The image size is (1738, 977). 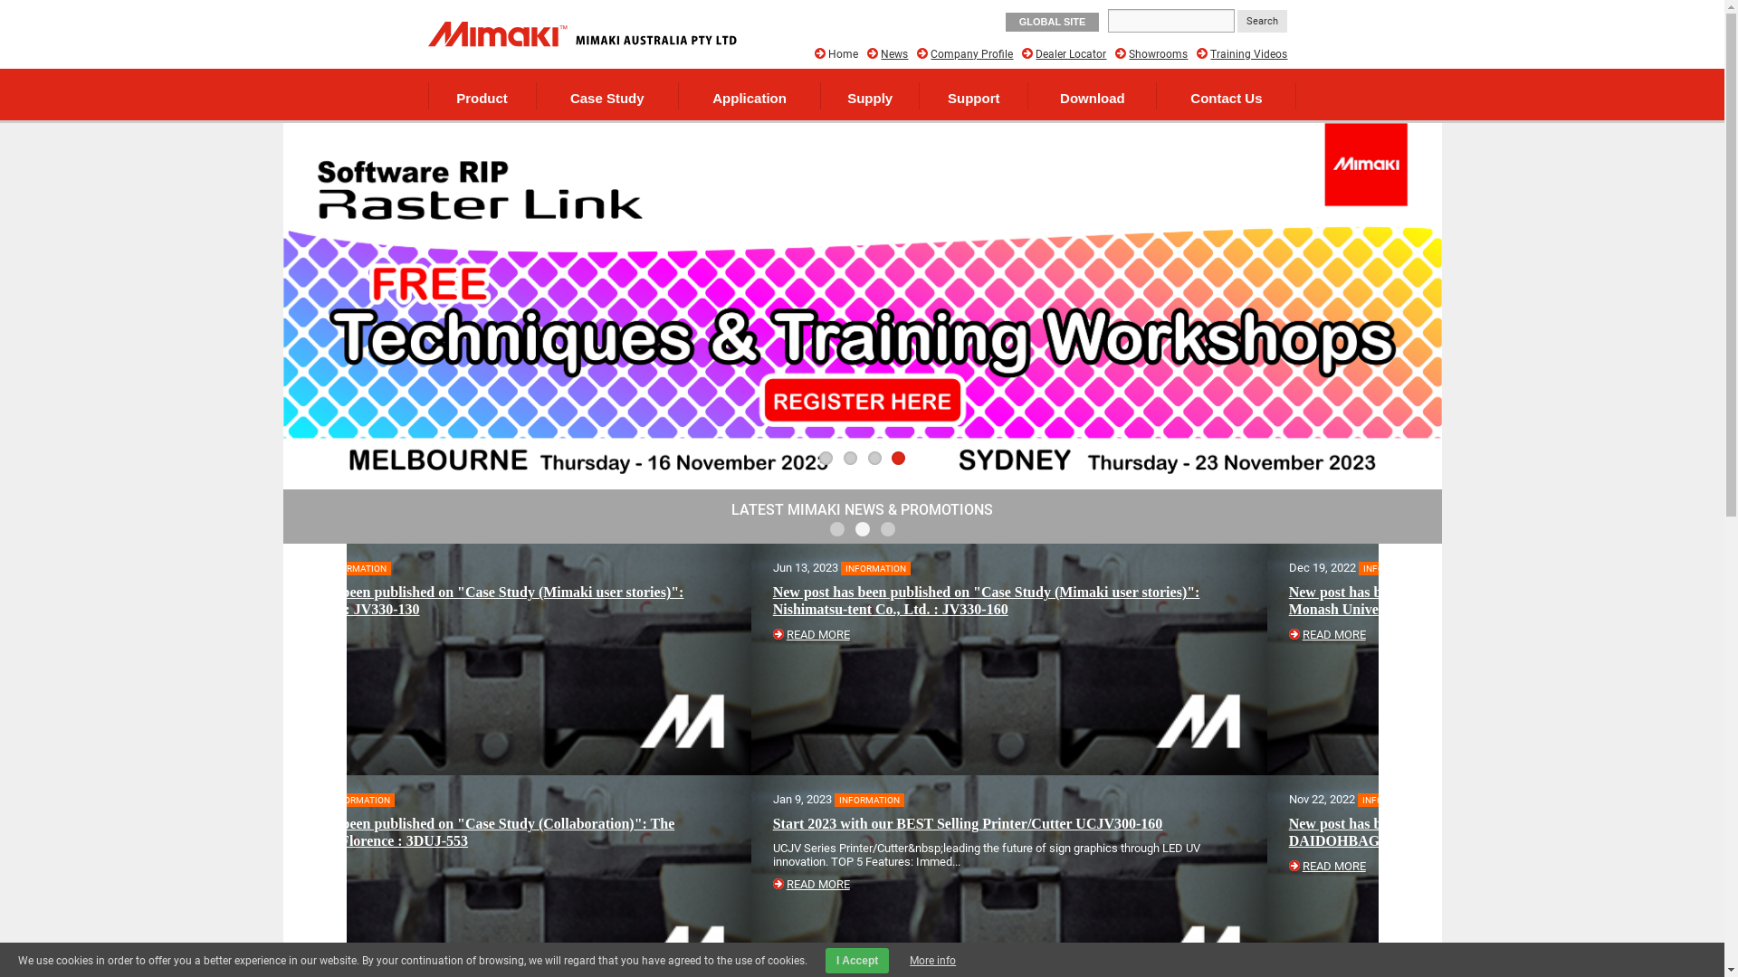 I want to click on READ MORE, so click(x=922, y=635).